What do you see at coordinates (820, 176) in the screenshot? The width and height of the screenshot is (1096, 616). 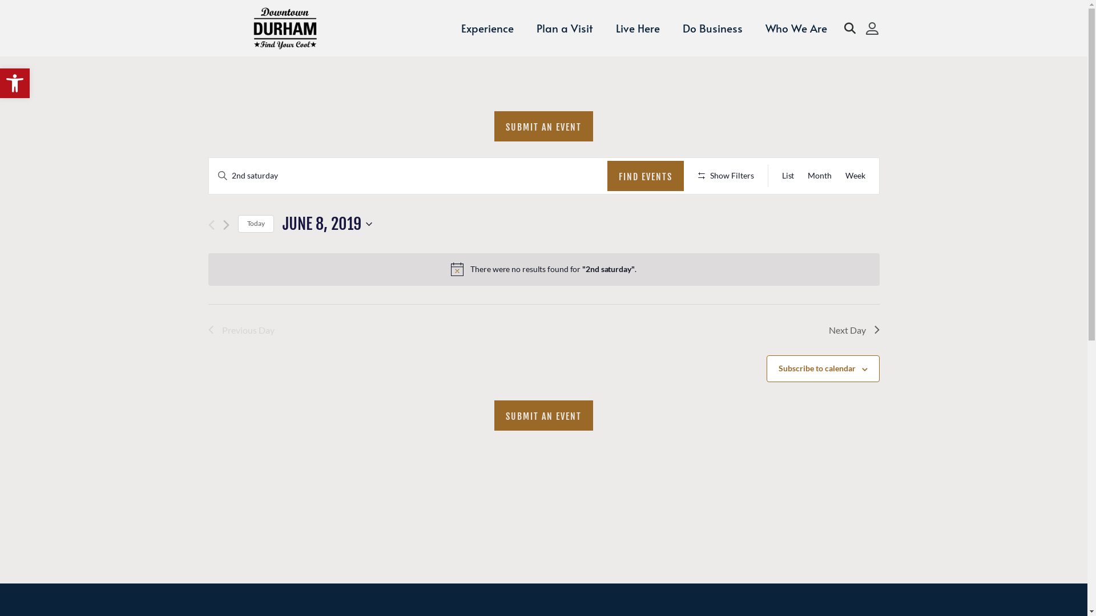 I see `Month` at bounding box center [820, 176].